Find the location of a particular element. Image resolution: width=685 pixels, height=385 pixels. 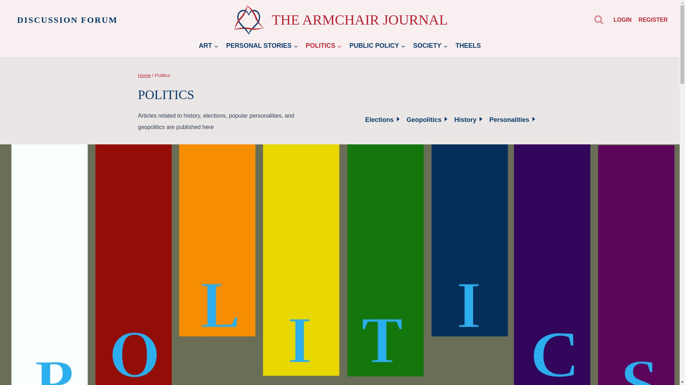

POLITICS is located at coordinates (324, 46).